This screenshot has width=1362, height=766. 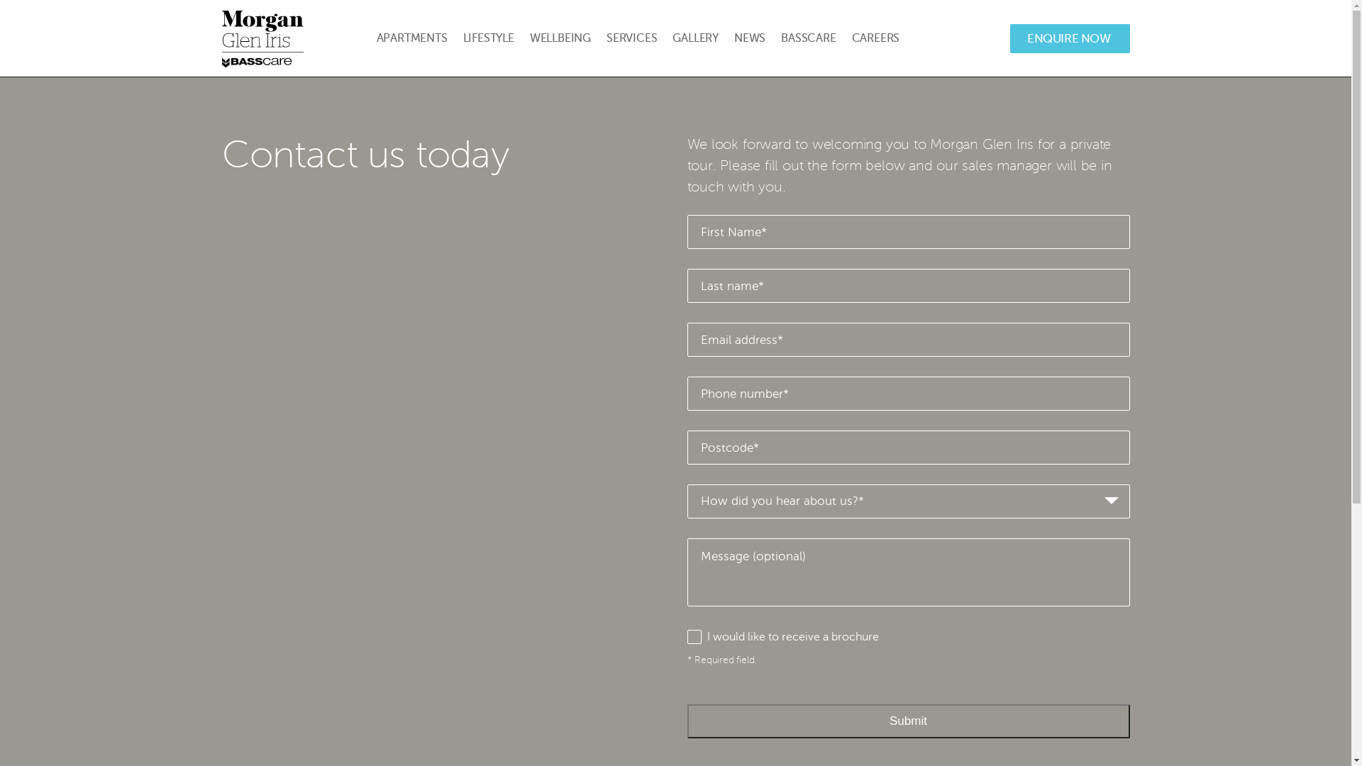 I want to click on ENQUIRE NOW, so click(x=1070, y=38).